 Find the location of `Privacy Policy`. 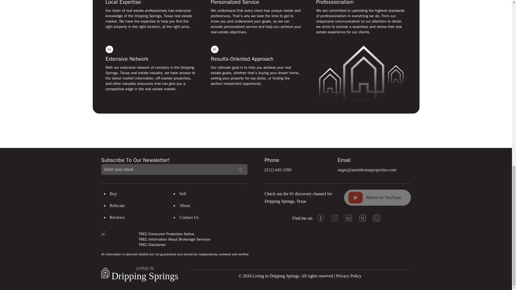

Privacy Policy is located at coordinates (349, 276).